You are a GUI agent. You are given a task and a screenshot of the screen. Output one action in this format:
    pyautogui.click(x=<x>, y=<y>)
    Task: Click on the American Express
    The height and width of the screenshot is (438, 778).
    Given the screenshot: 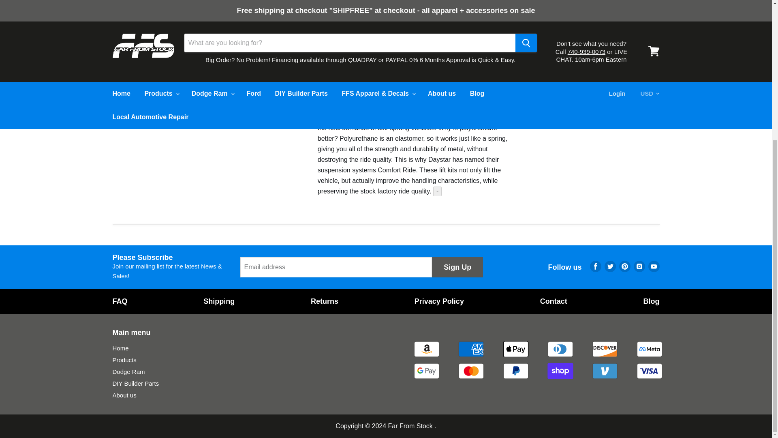 What is the action you would take?
    pyautogui.click(x=470, y=349)
    